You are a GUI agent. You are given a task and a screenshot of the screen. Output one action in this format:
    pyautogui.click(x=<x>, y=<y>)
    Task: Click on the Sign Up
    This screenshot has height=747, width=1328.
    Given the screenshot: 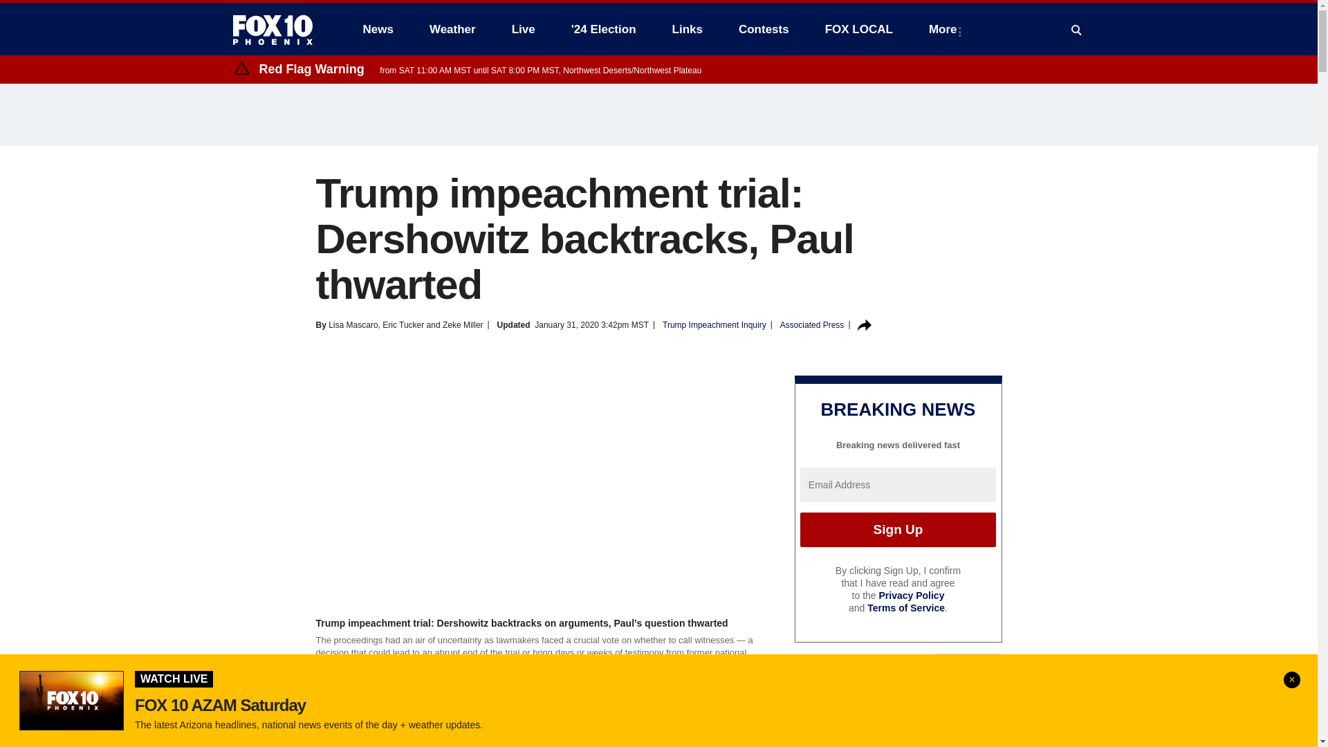 What is the action you would take?
    pyautogui.click(x=898, y=529)
    